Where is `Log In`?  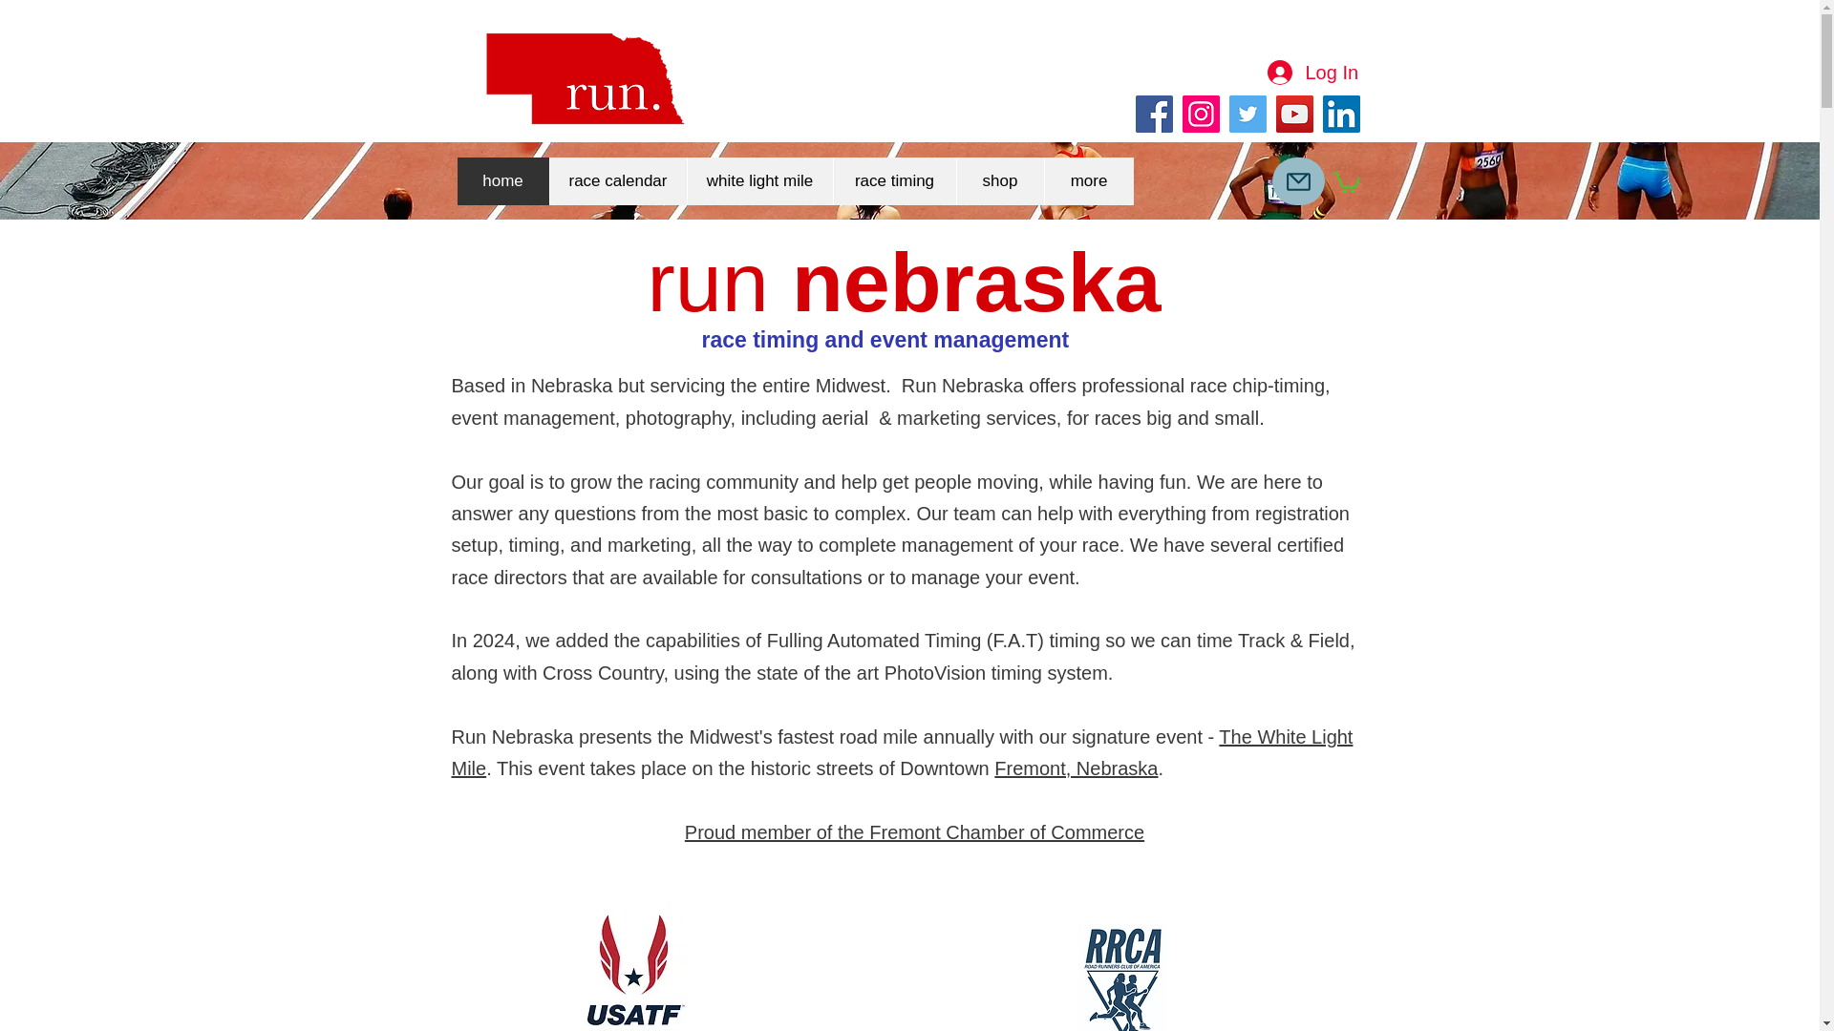
Log In is located at coordinates (1311, 72).